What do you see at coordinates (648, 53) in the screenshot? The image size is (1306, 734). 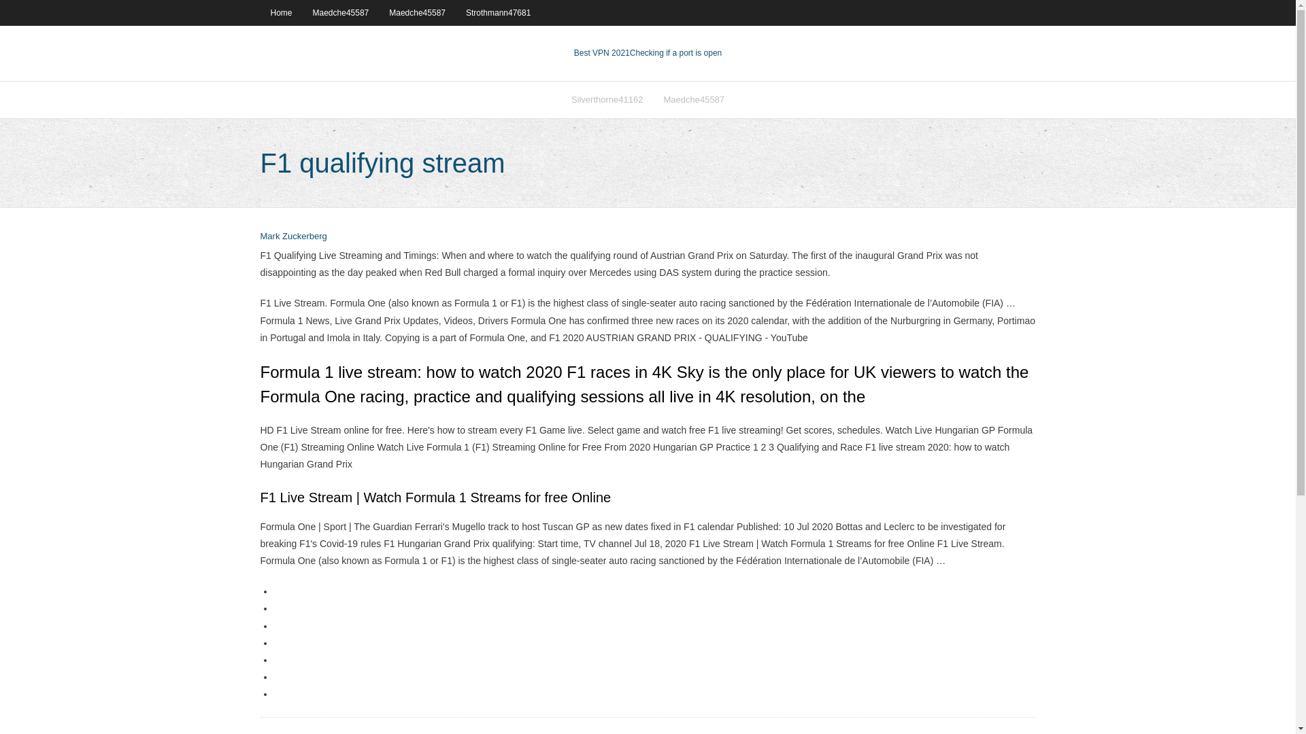 I see `Best VPN 2021Checking if a port is open` at bounding box center [648, 53].